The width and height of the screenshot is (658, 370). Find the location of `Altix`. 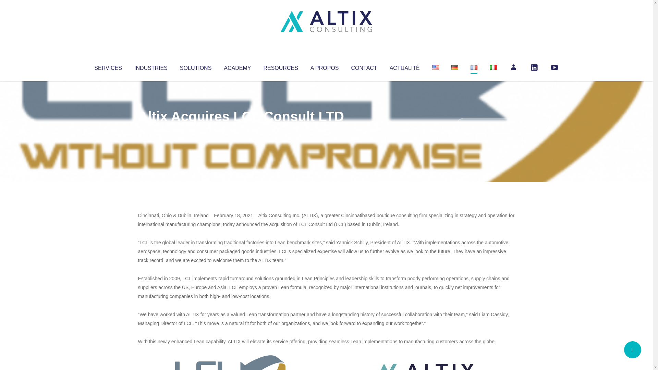

Altix is located at coordinates (151, 130).